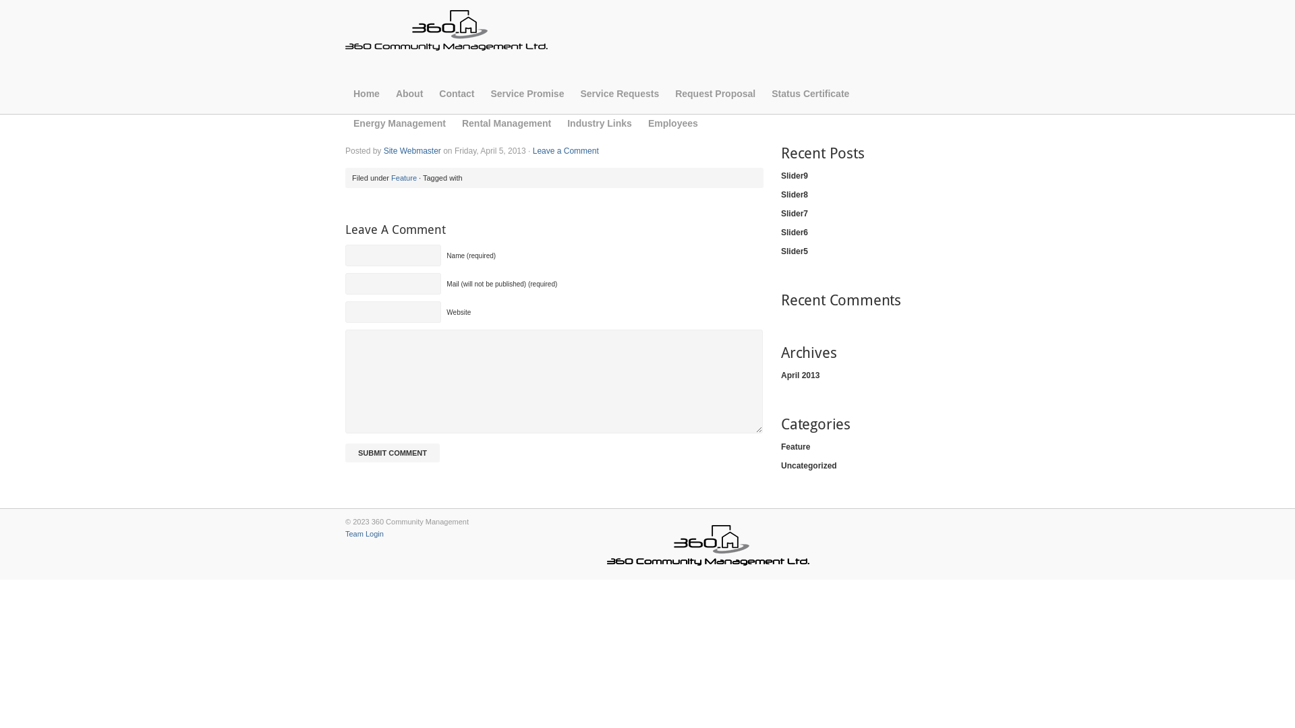  I want to click on Submit Comment, so click(393, 453).